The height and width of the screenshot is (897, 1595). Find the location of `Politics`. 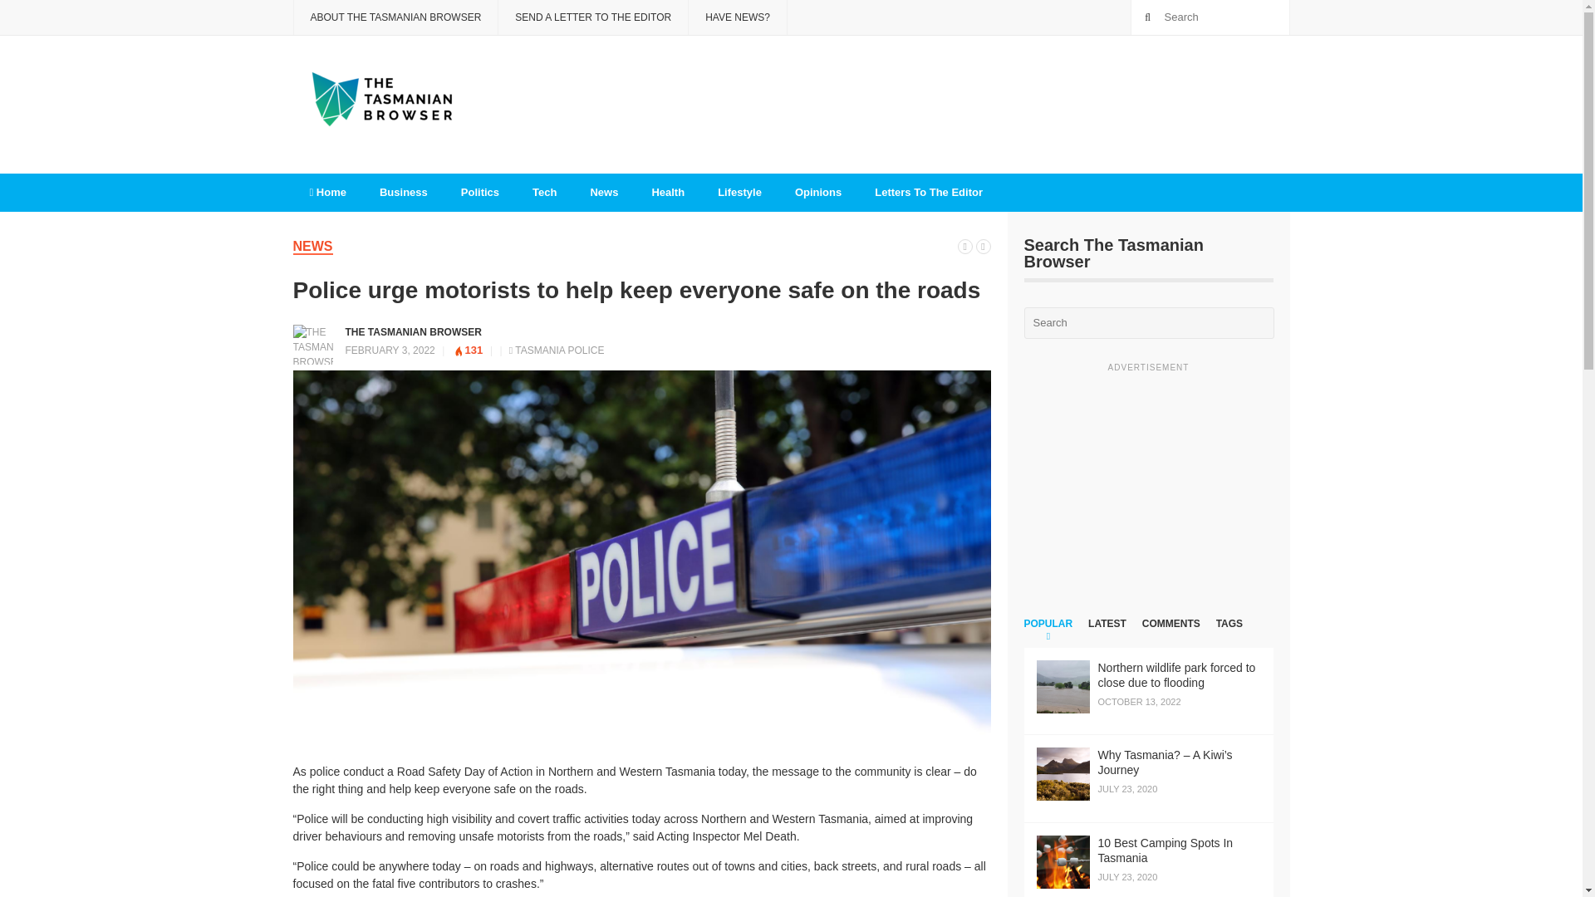

Politics is located at coordinates (480, 193).